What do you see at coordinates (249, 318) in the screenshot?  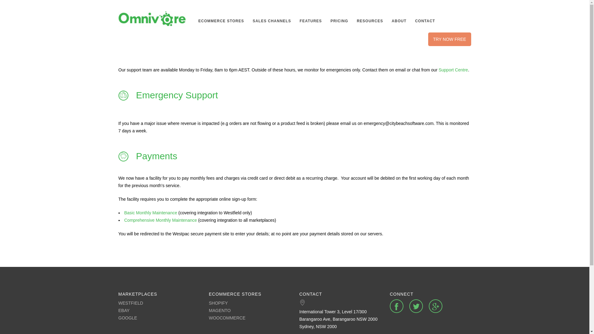 I see `WOOCOMMERCE` at bounding box center [249, 318].